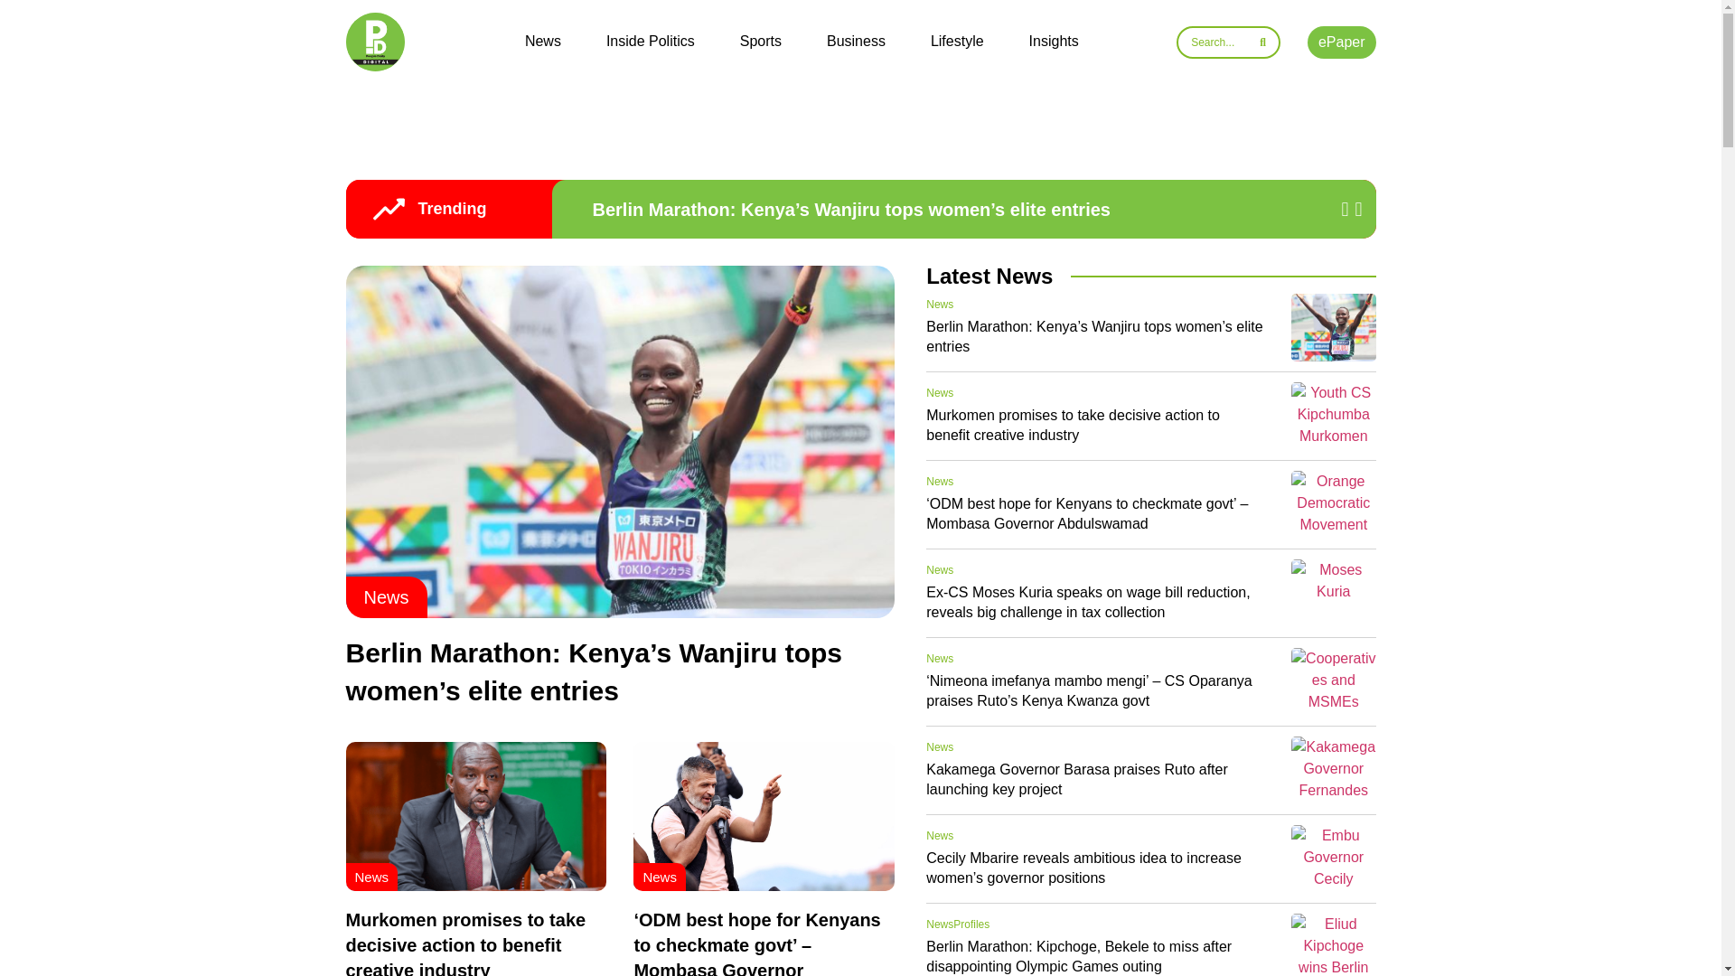 This screenshot has height=976, width=1735. I want to click on Insights, so click(1054, 42).